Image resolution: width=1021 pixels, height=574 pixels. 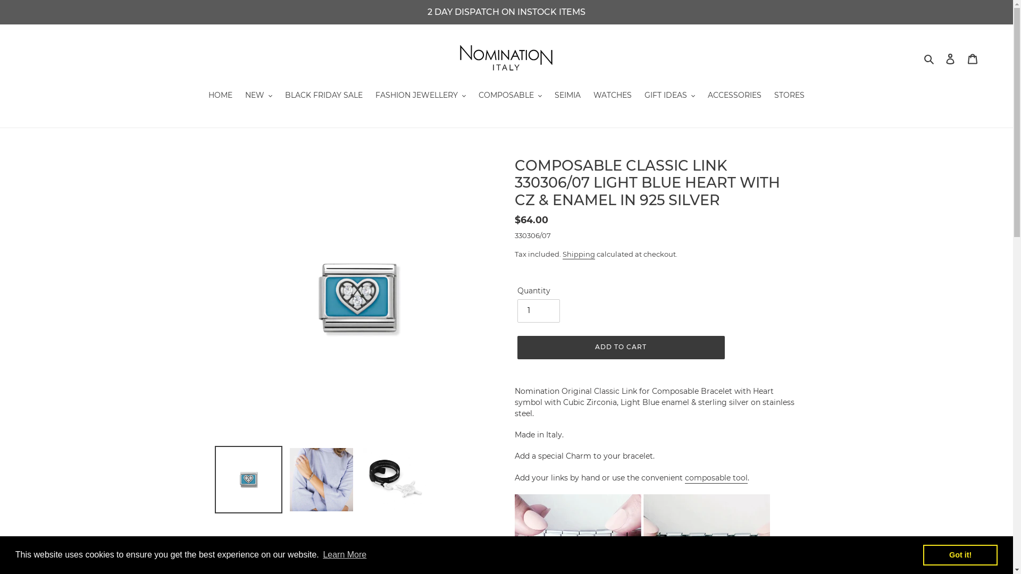 What do you see at coordinates (960, 555) in the screenshot?
I see `Got it!` at bounding box center [960, 555].